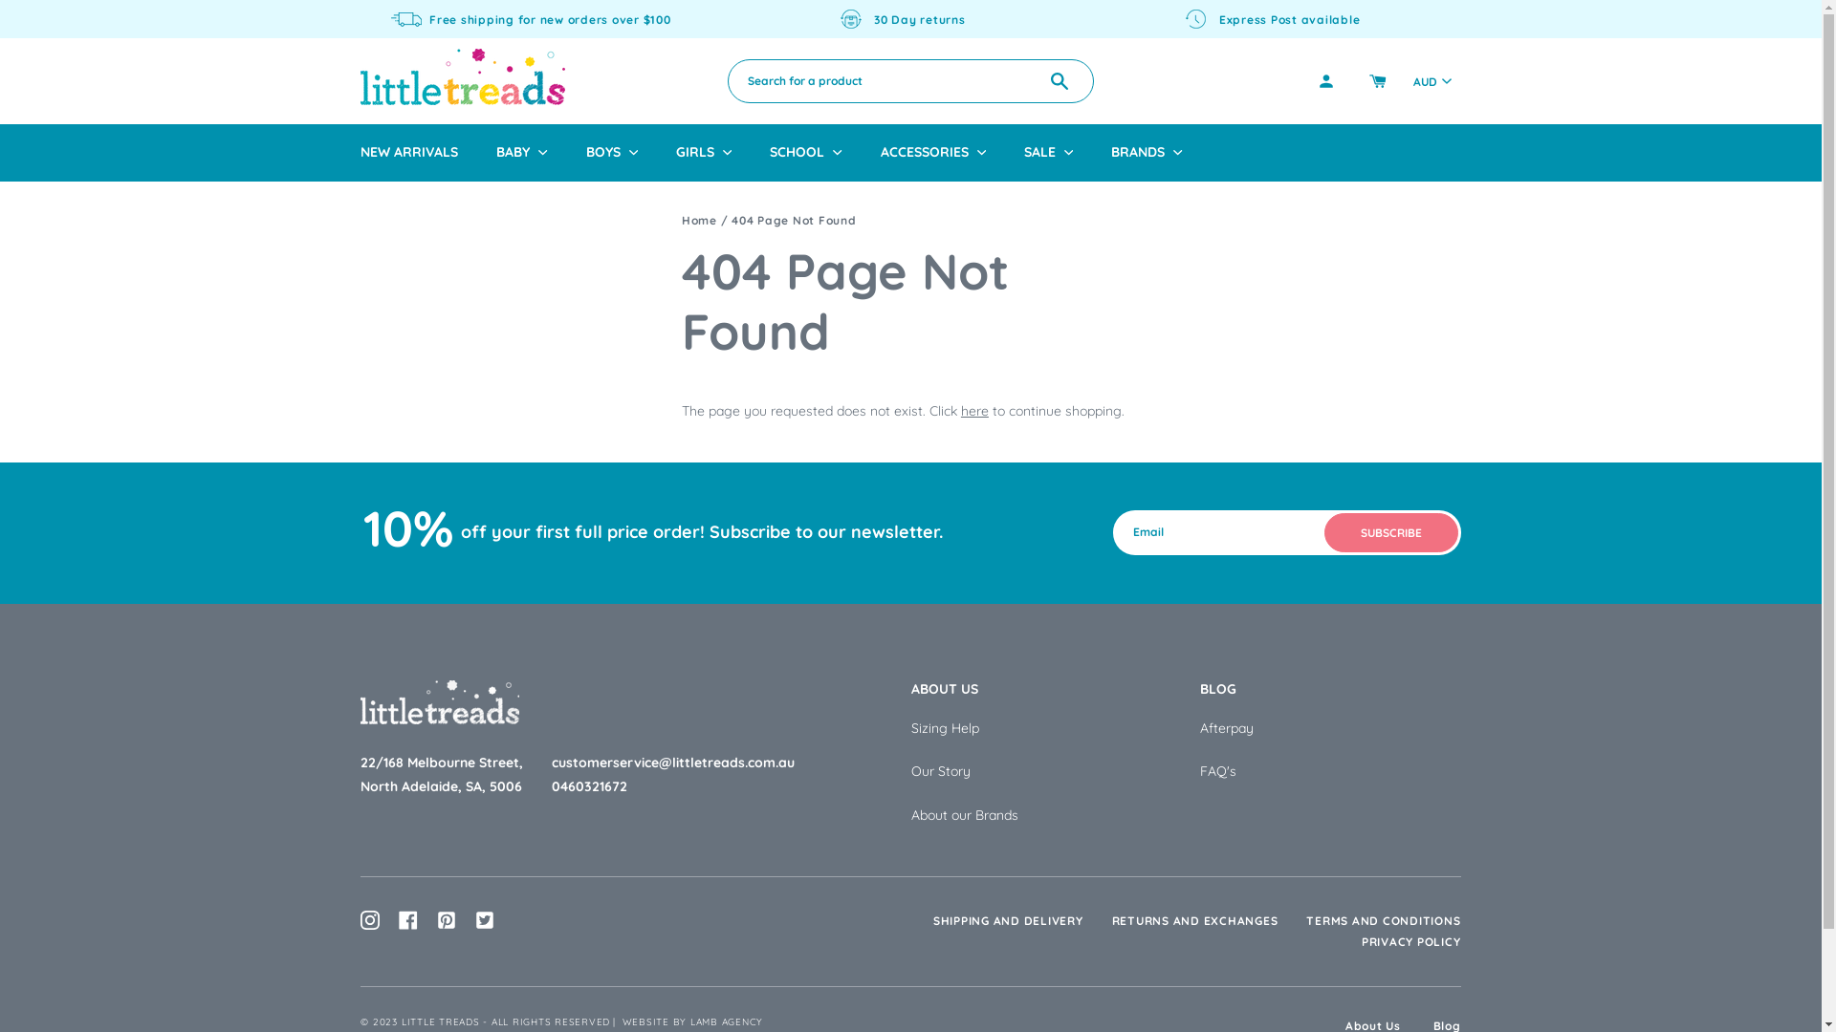 The image size is (1836, 1032). Describe the element at coordinates (1040, 772) in the screenshot. I see `Our Story` at that location.